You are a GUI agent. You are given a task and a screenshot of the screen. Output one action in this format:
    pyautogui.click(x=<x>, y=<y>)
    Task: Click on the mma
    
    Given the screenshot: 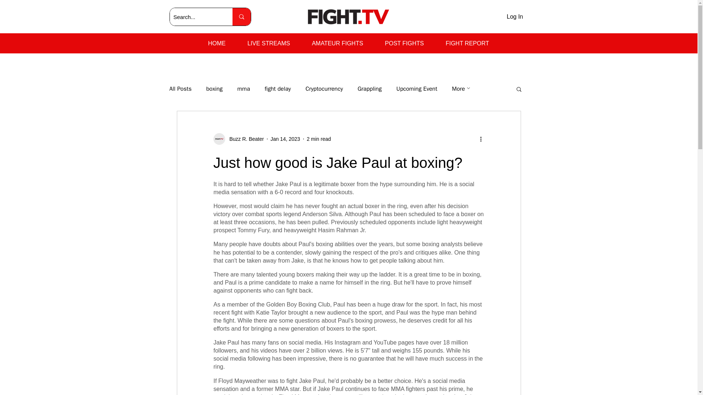 What is the action you would take?
    pyautogui.click(x=244, y=89)
    